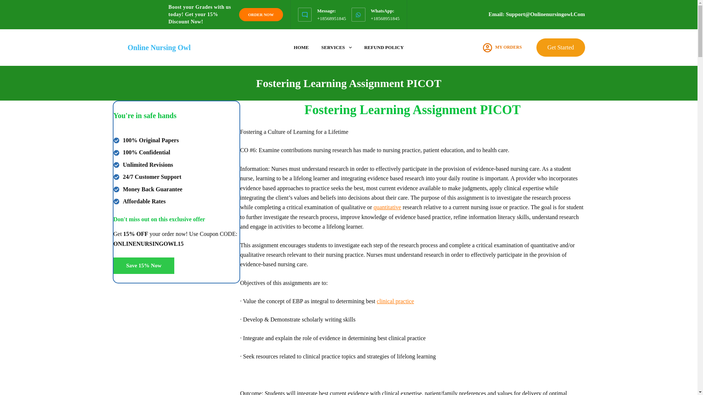 Image resolution: width=703 pixels, height=395 pixels. What do you see at coordinates (349, 83) in the screenshot?
I see `Fostering Learning Assignment PICOT` at bounding box center [349, 83].